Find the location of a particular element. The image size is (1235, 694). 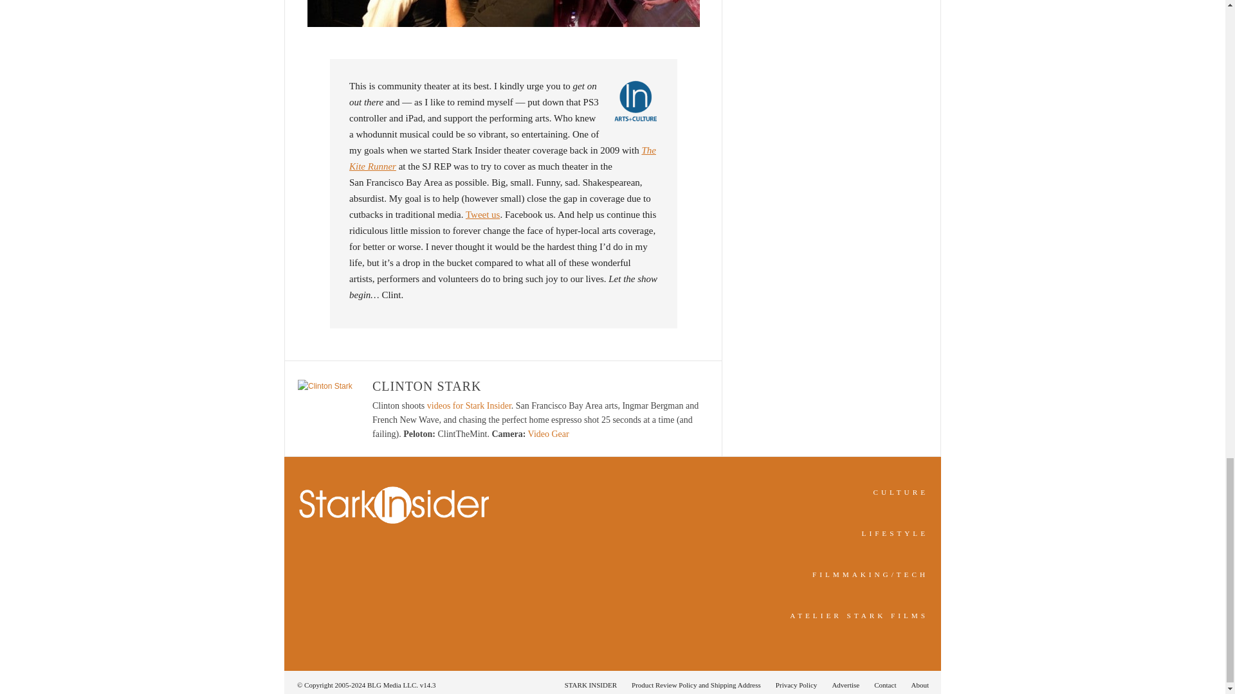

Contact is located at coordinates (885, 685).